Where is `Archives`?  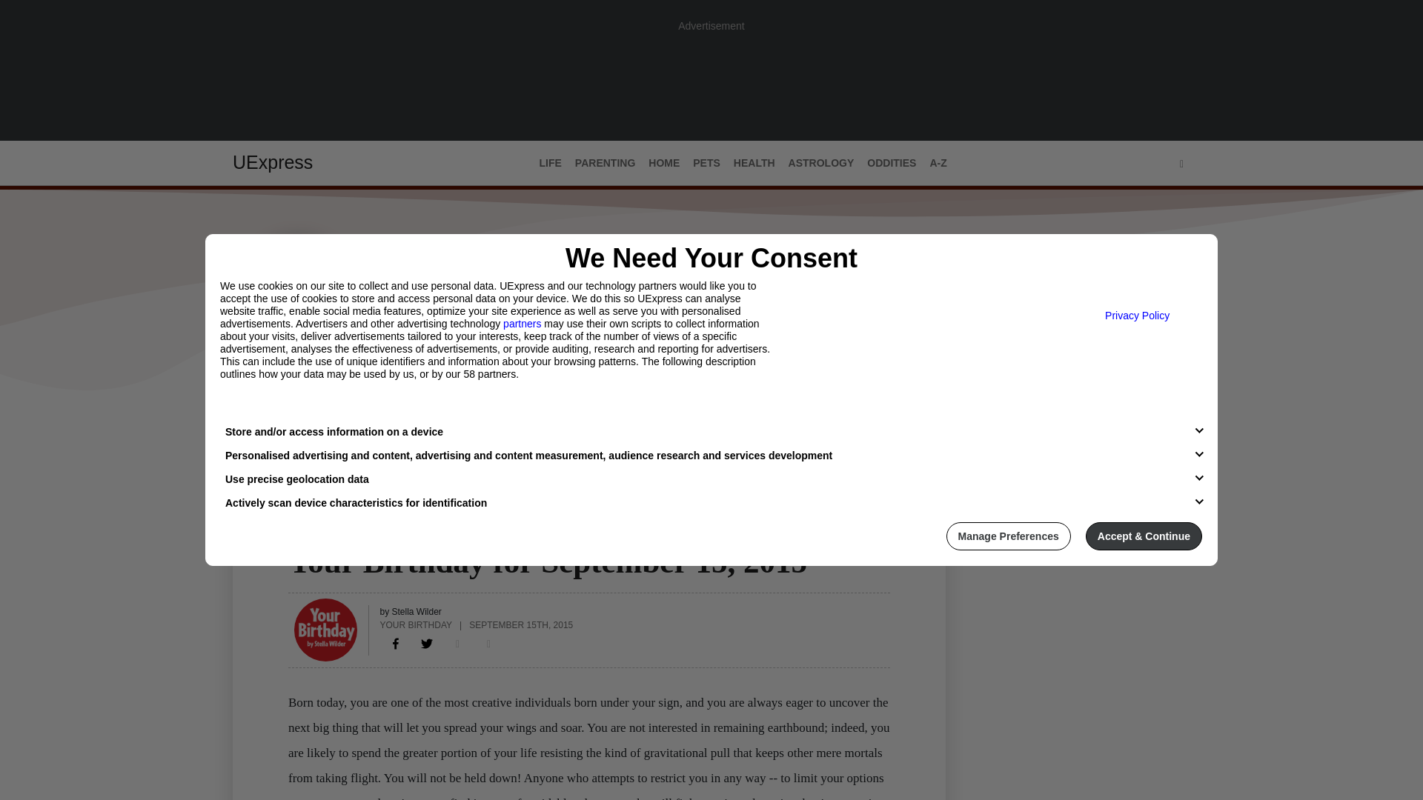
Archives is located at coordinates (362, 421).